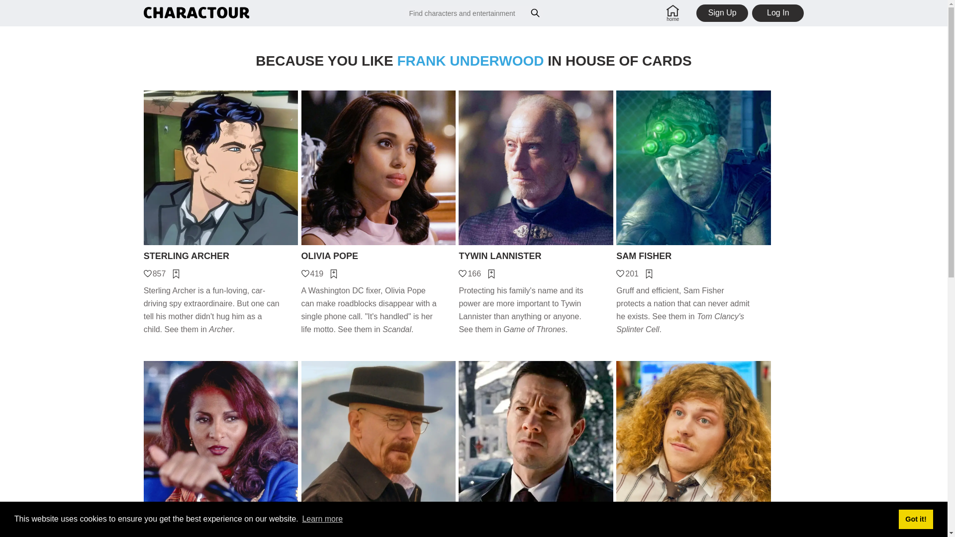 The image size is (955, 537). Describe the element at coordinates (535, 257) in the screenshot. I see `TYWIN LANNISTER` at that location.